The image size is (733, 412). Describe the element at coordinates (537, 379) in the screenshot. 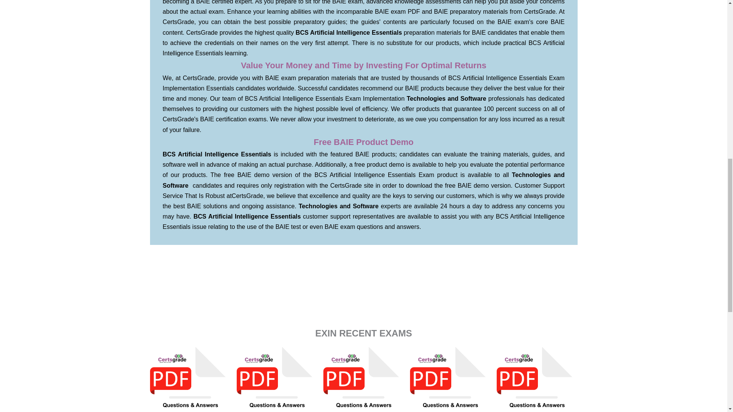

I see `GRITC - EXIN Green IT Citizen` at that location.